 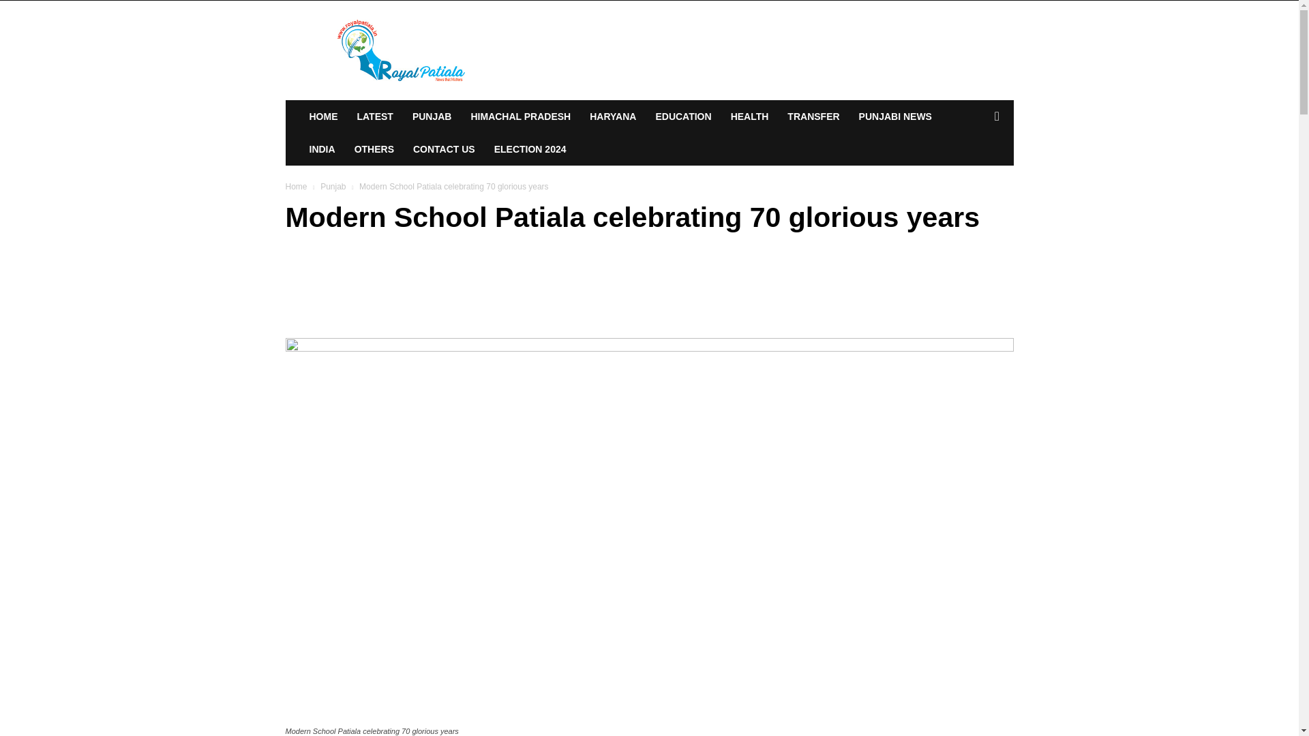 I want to click on EDUCATION, so click(x=683, y=116).